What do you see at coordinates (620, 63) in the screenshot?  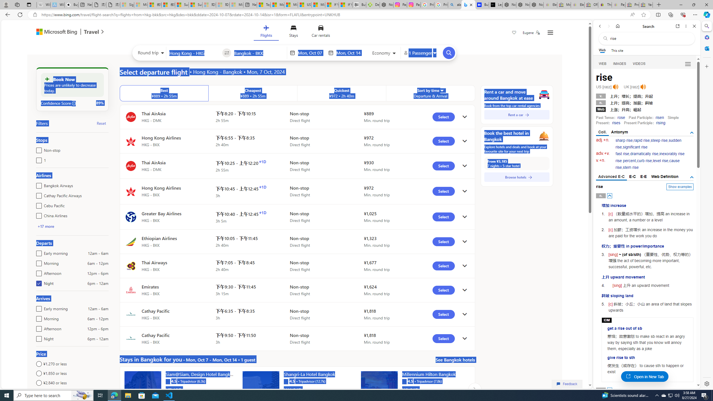 I see `Search Filter, IMAGES` at bounding box center [620, 63].